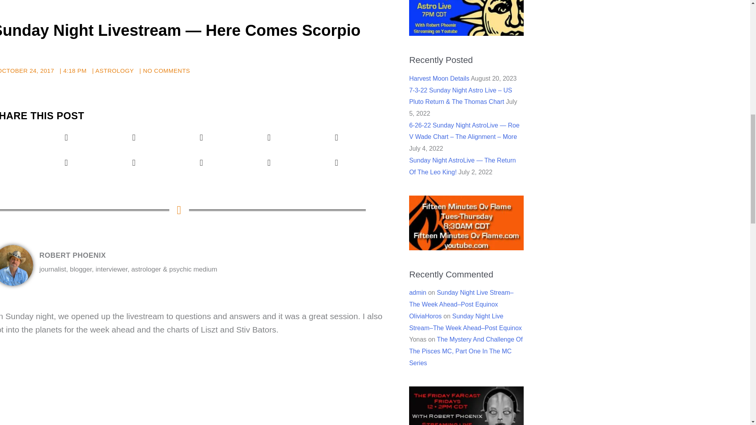 Image resolution: width=756 pixels, height=425 pixels. Describe the element at coordinates (425, 316) in the screenshot. I see `OliviaHoros` at that location.